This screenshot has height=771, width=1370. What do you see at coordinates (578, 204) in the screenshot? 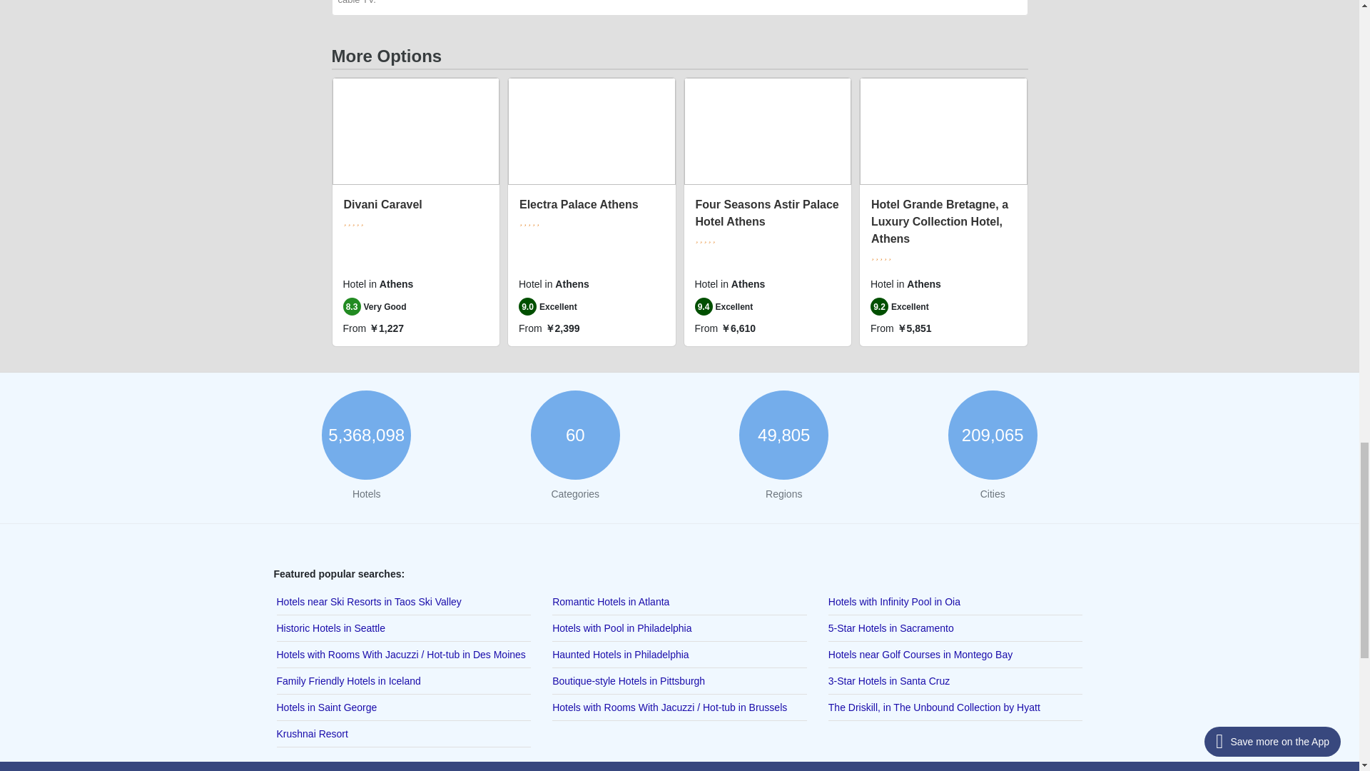
I see `Electra Palace Athens` at bounding box center [578, 204].